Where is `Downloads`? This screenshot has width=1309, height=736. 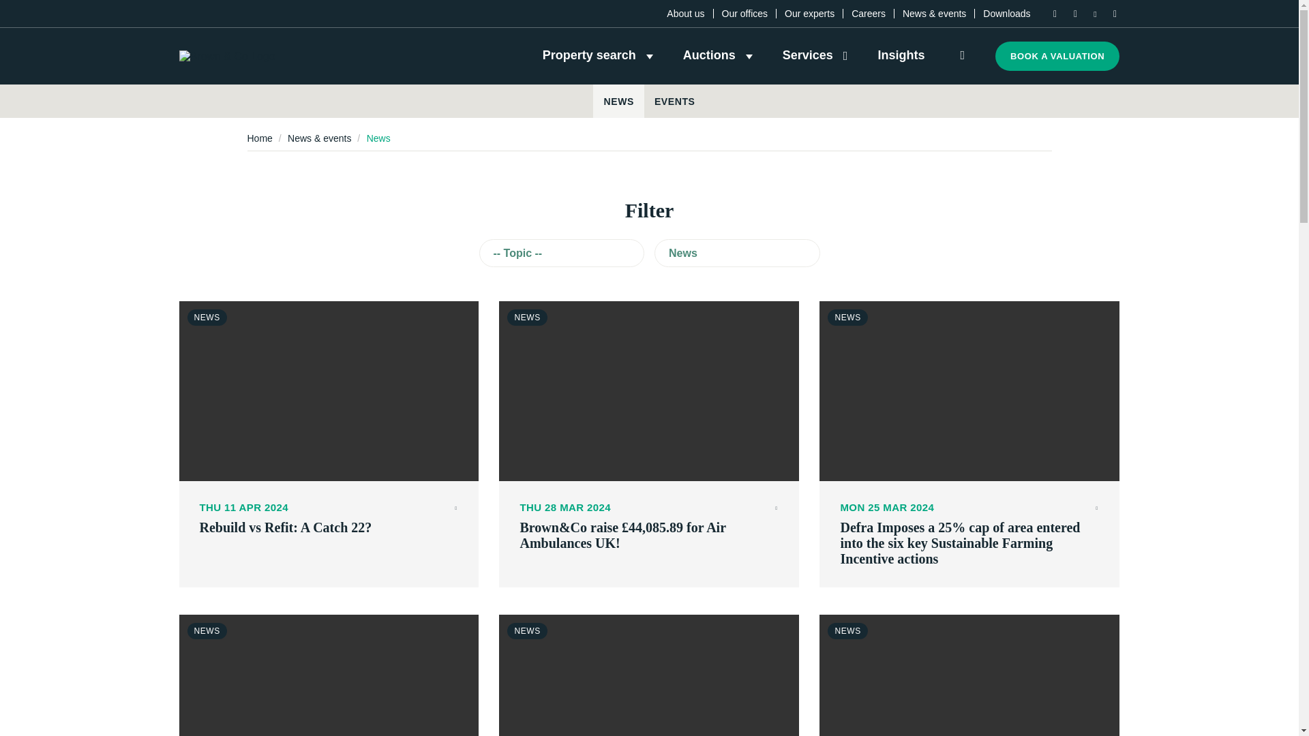
Downloads is located at coordinates (1006, 14).